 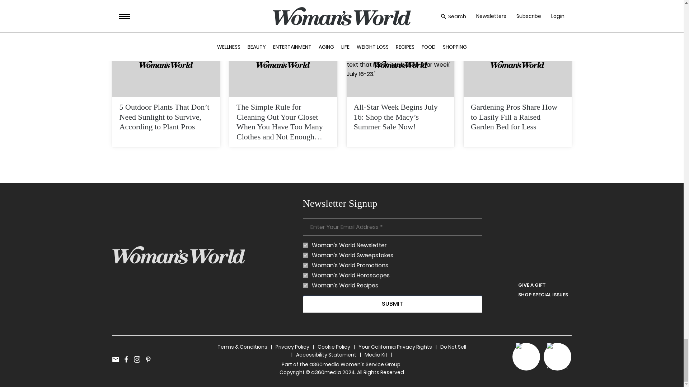 What do you see at coordinates (305, 255) in the screenshot?
I see `1` at bounding box center [305, 255].